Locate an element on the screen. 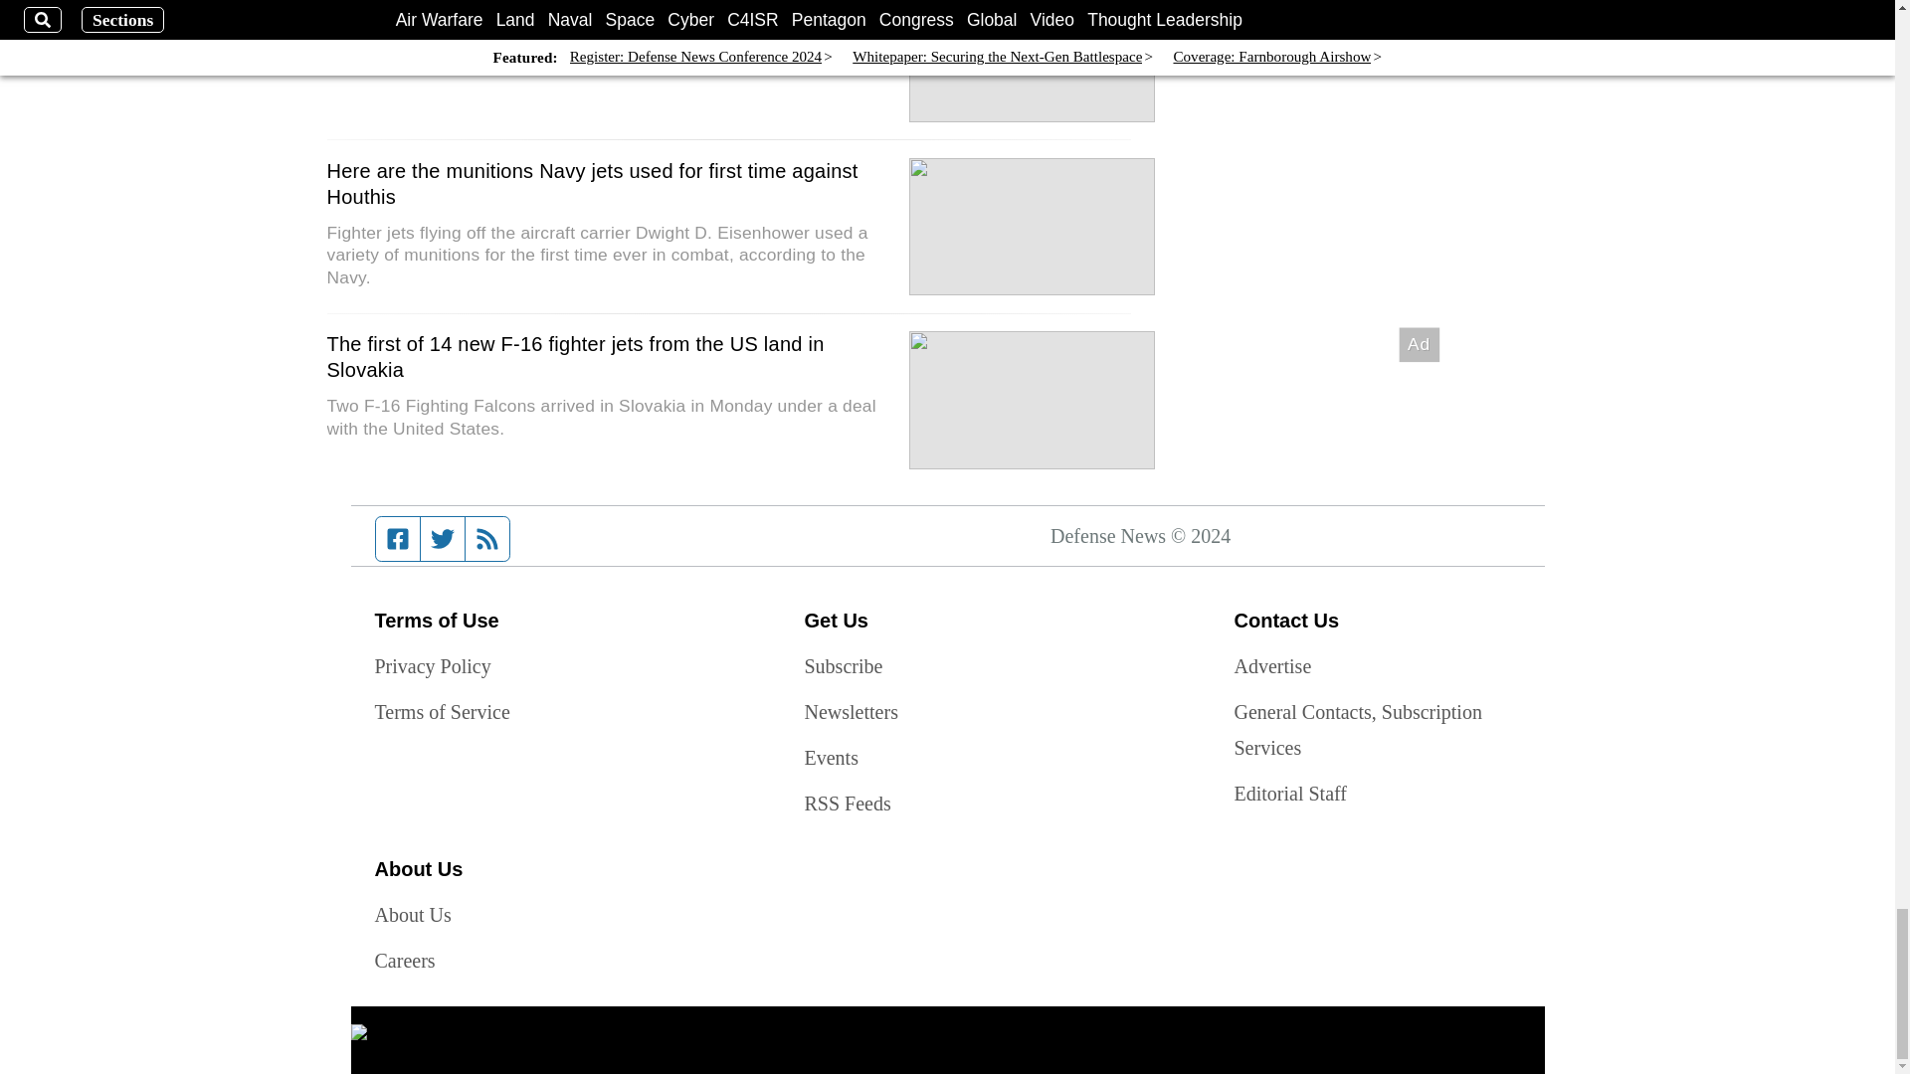 The width and height of the screenshot is (1910, 1074). Facebook page is located at coordinates (398, 538).